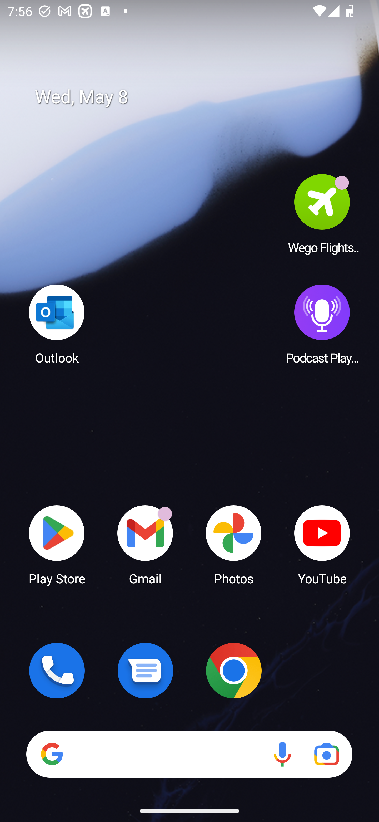 The image size is (379, 822). Describe the element at coordinates (145, 671) in the screenshot. I see `Messages` at that location.